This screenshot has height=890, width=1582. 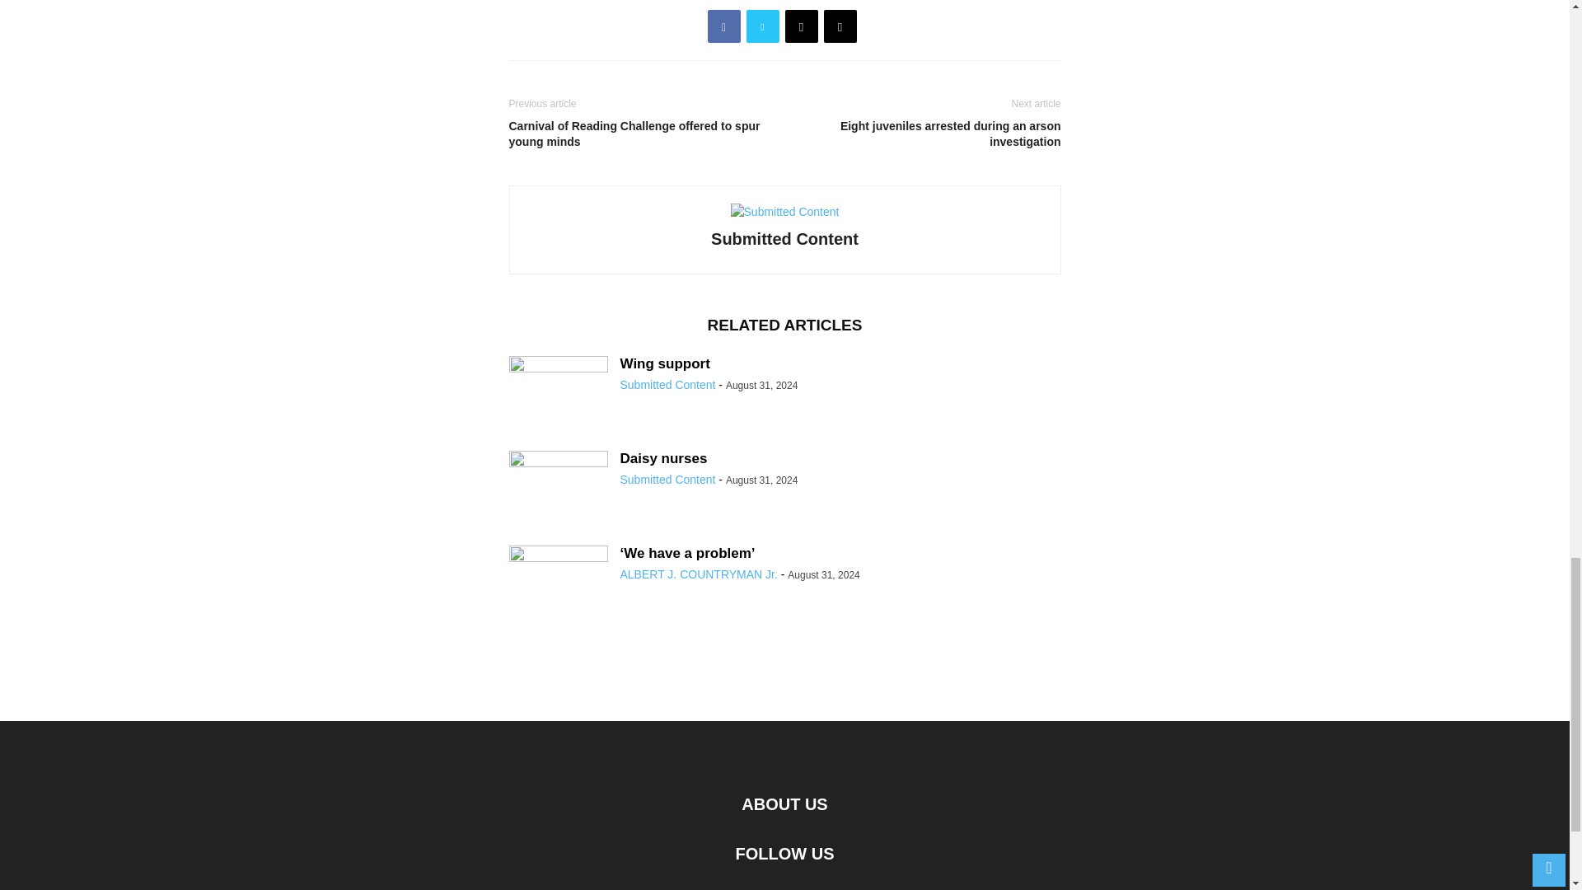 I want to click on Print, so click(x=840, y=26).